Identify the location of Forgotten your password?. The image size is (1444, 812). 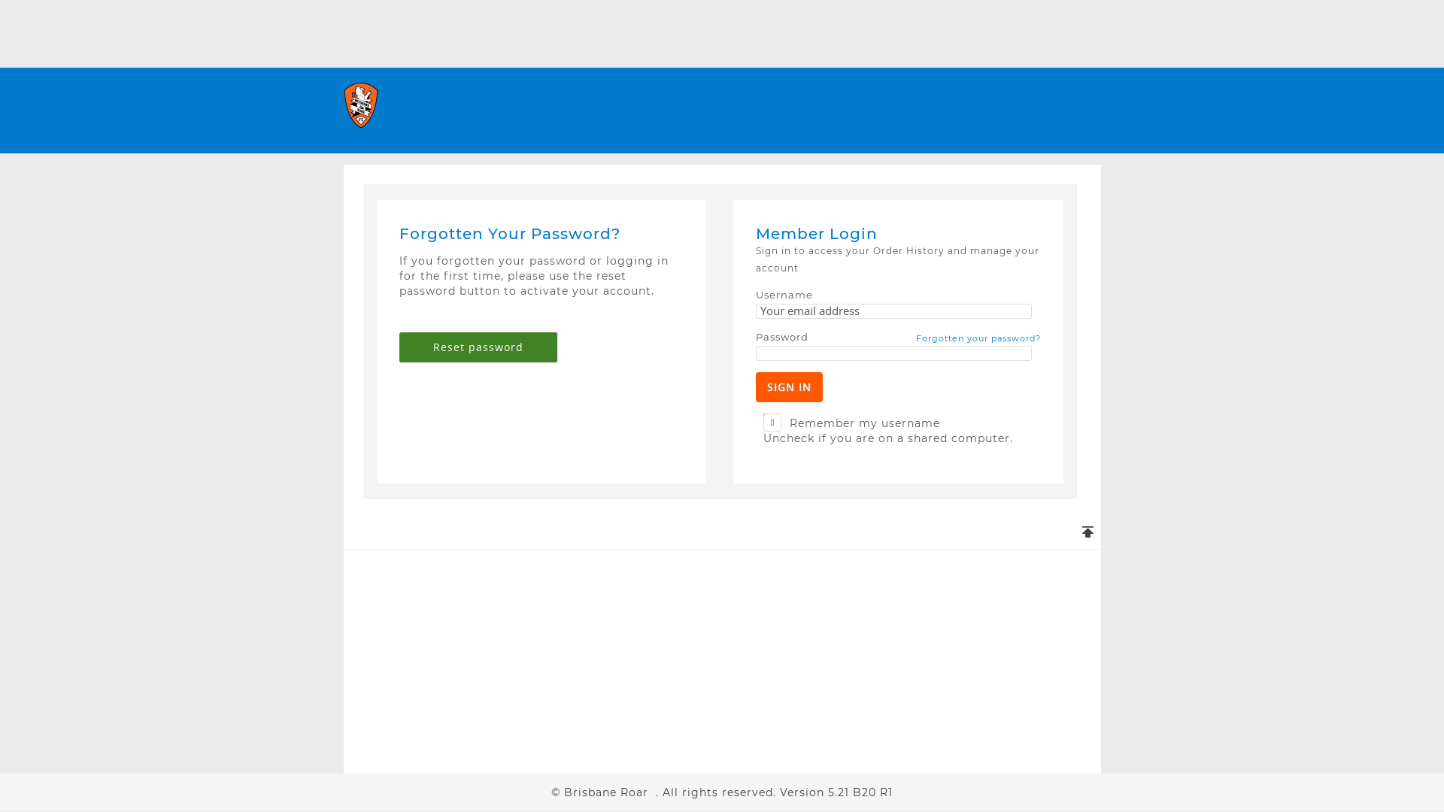
(978, 339).